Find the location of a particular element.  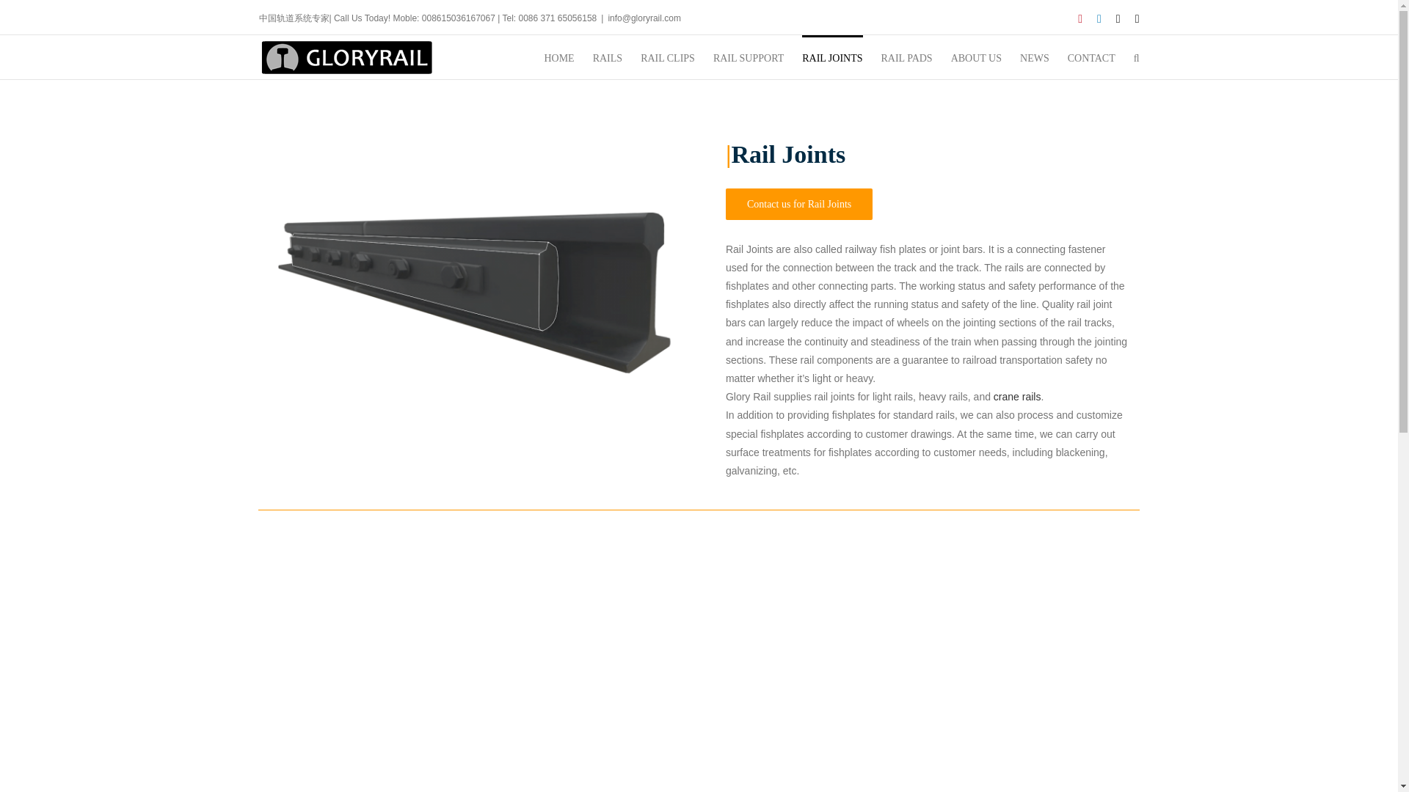

RAIL JOINTS is located at coordinates (832, 57).